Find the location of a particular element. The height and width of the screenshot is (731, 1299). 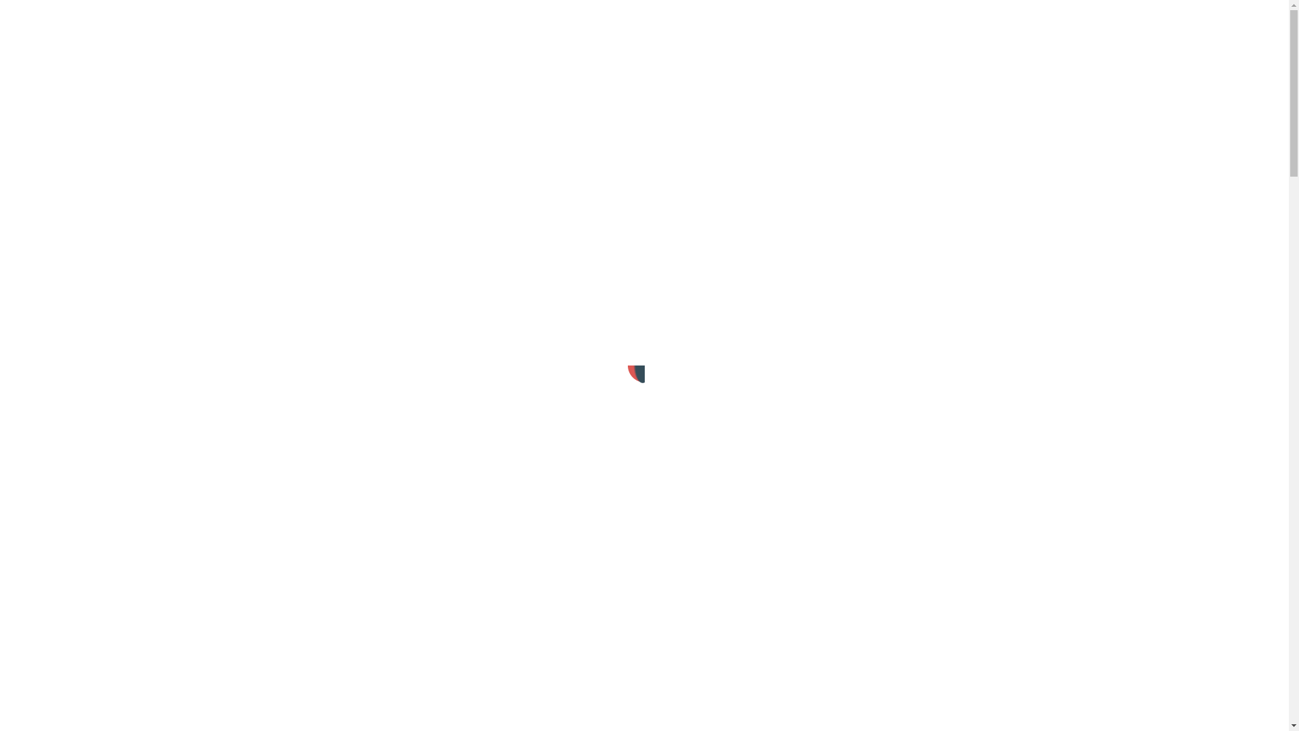

VOORBEELDEN is located at coordinates (321, 18).